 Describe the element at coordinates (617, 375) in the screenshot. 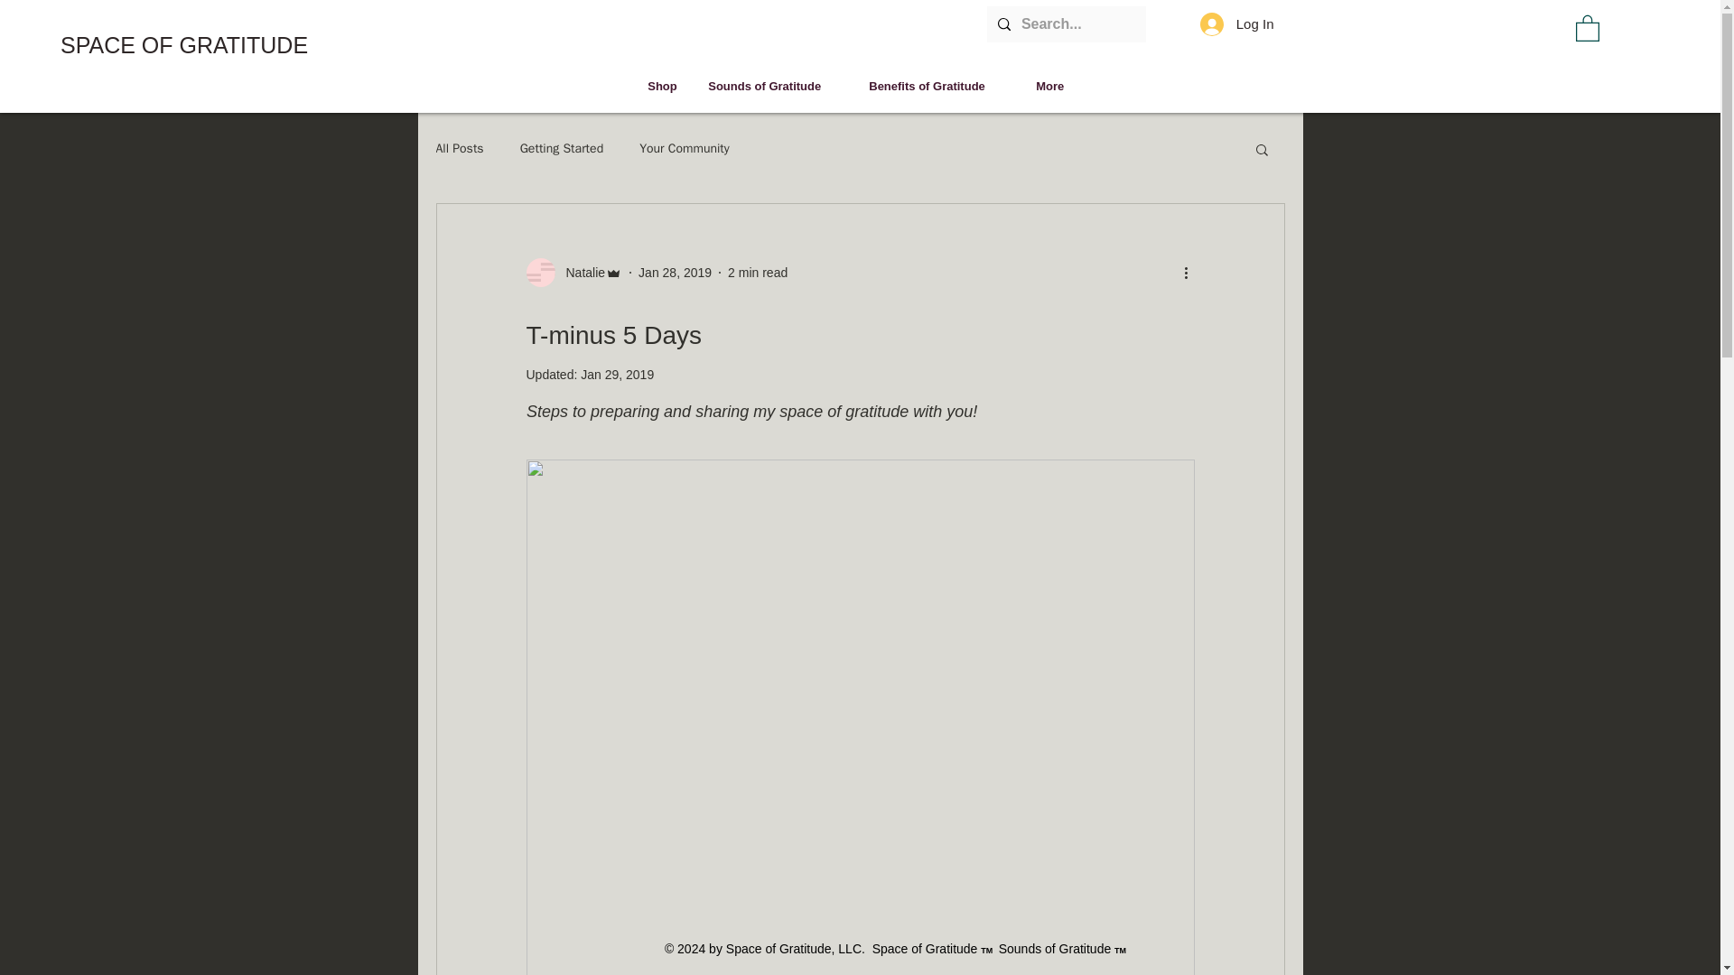

I see `Jan 29, 2019` at that location.